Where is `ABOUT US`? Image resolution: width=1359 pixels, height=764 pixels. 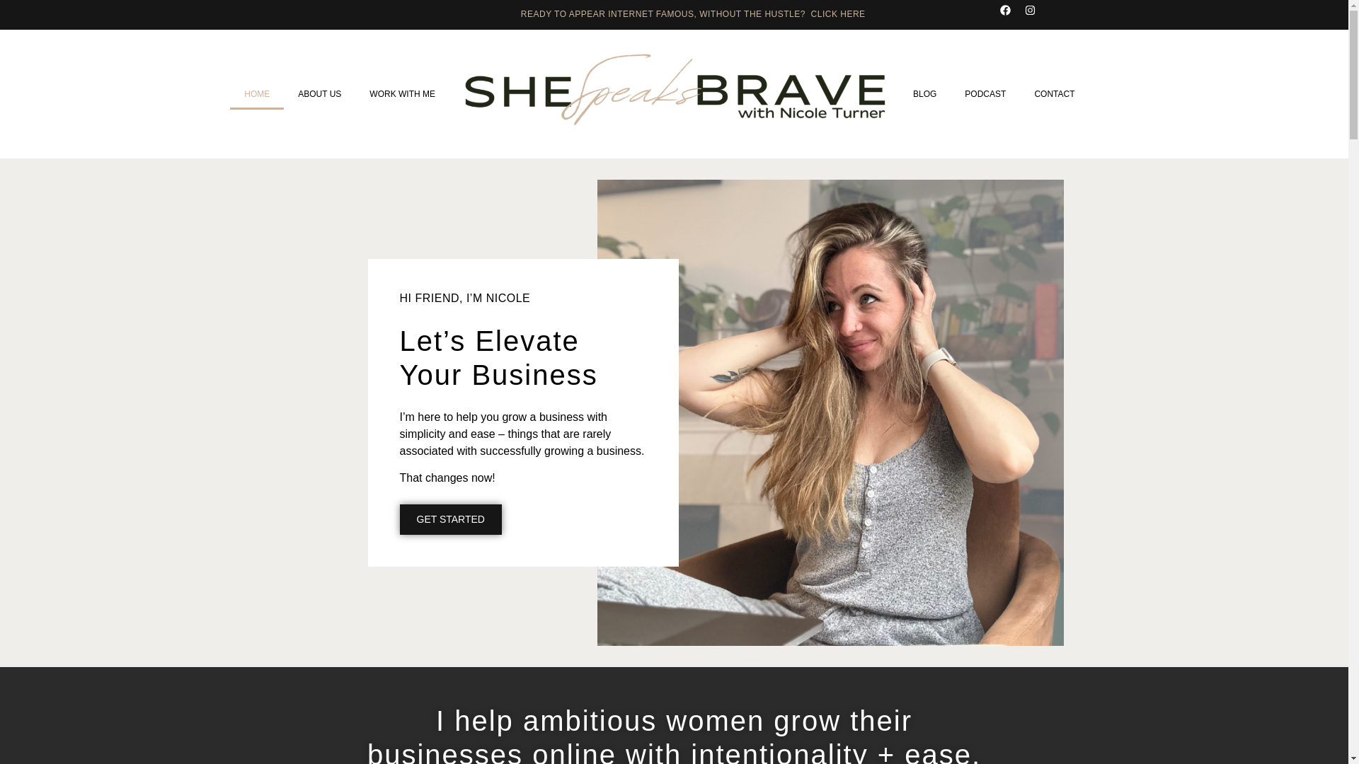
ABOUT US is located at coordinates (319, 95).